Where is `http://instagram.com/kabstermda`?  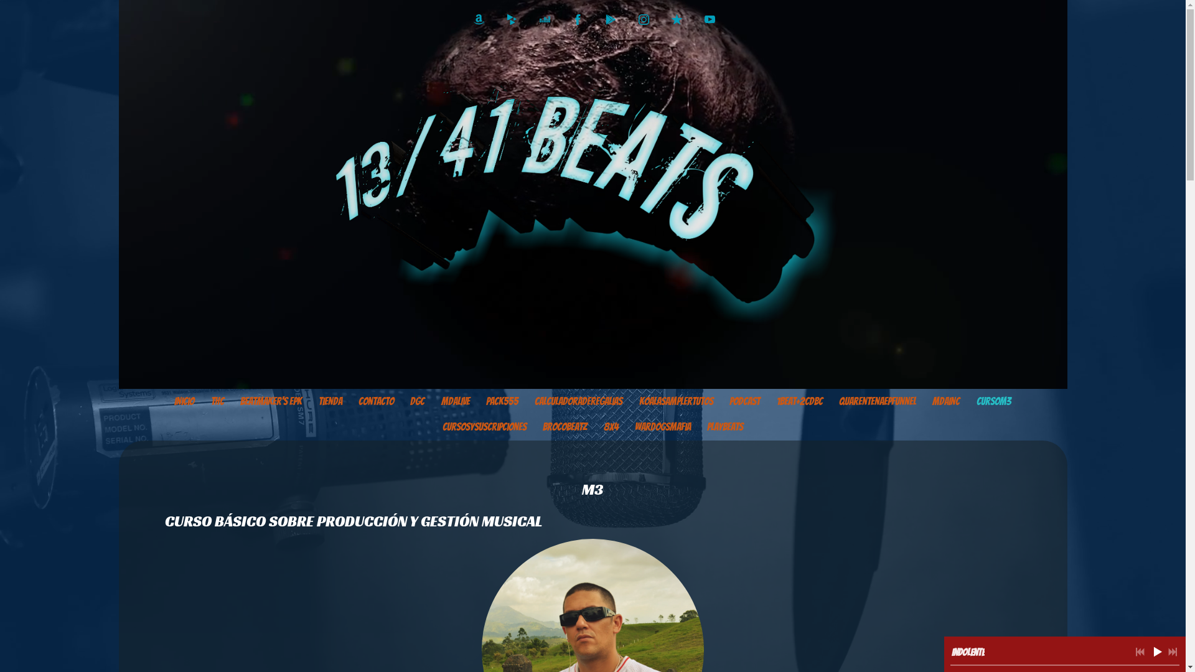 http://instagram.com/kabstermda is located at coordinates (644, 20).